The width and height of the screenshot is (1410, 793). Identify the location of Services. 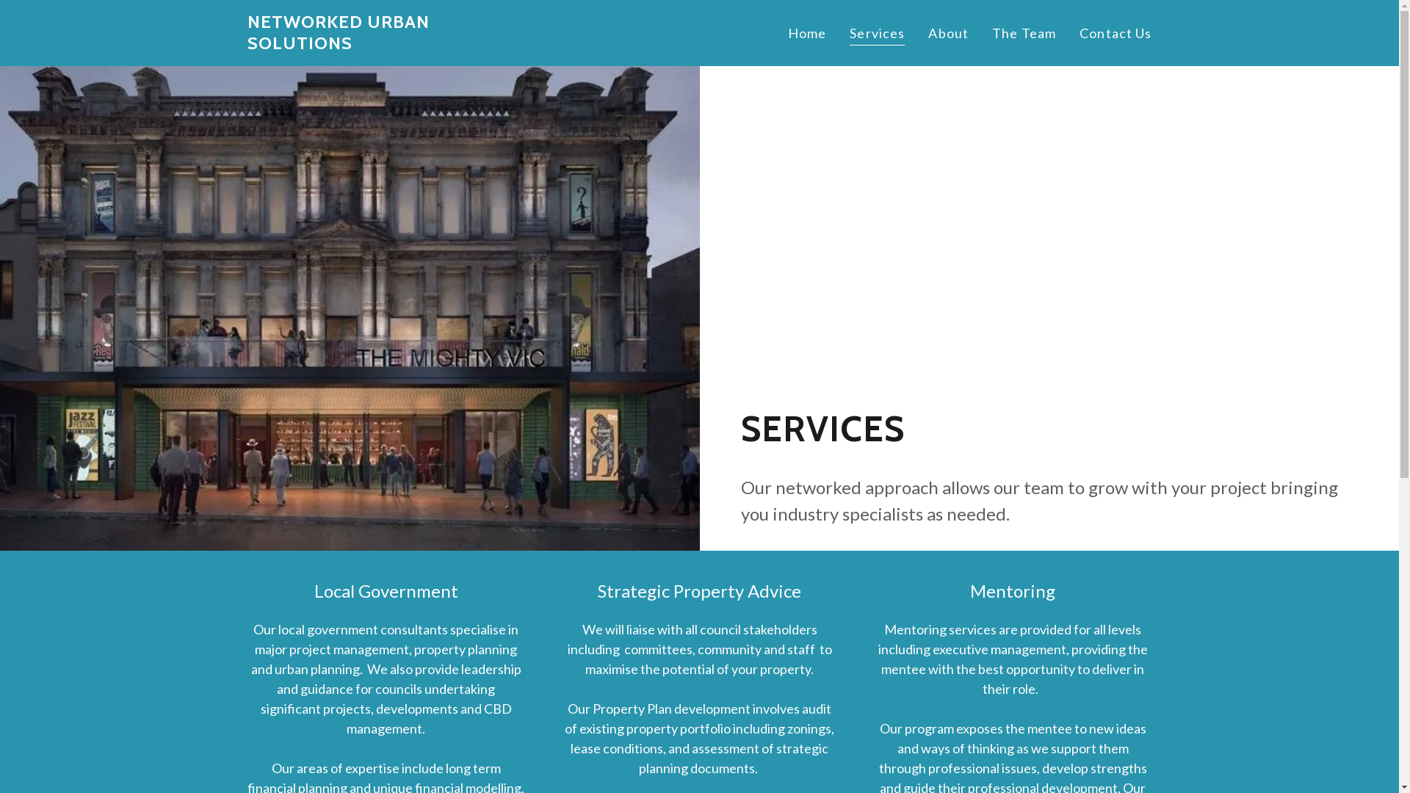
(877, 35).